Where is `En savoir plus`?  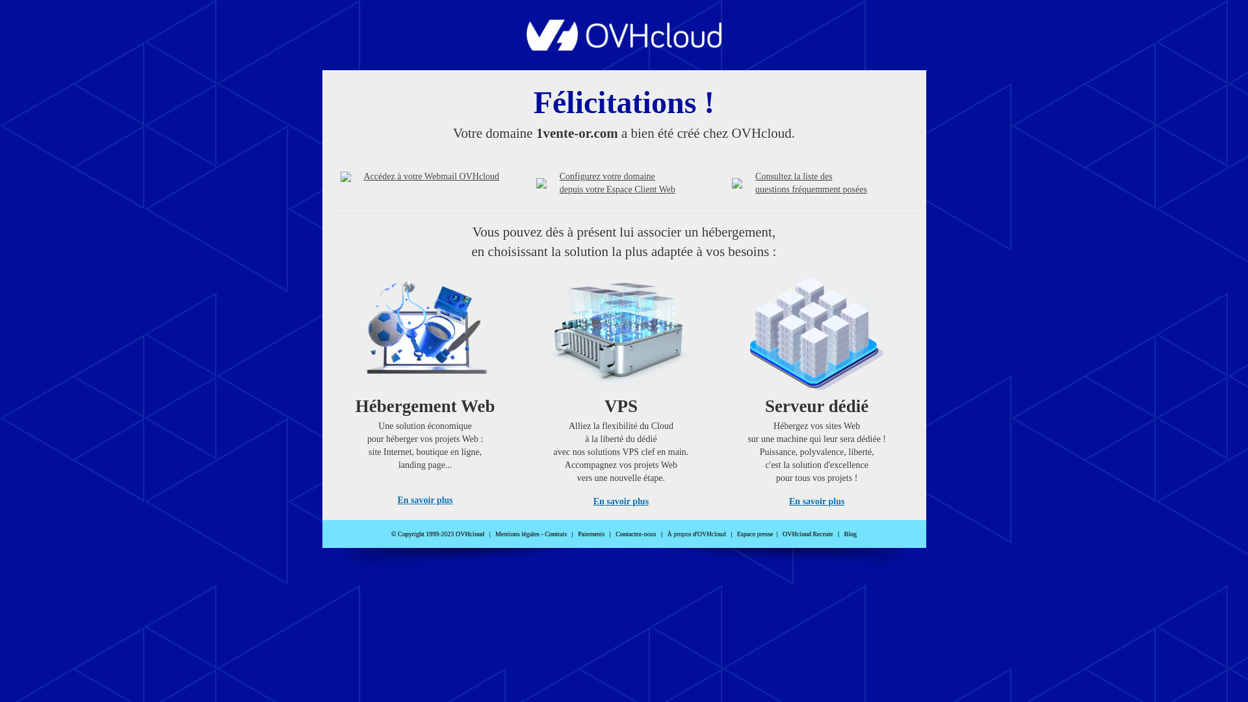
En savoir plus is located at coordinates (425, 500).